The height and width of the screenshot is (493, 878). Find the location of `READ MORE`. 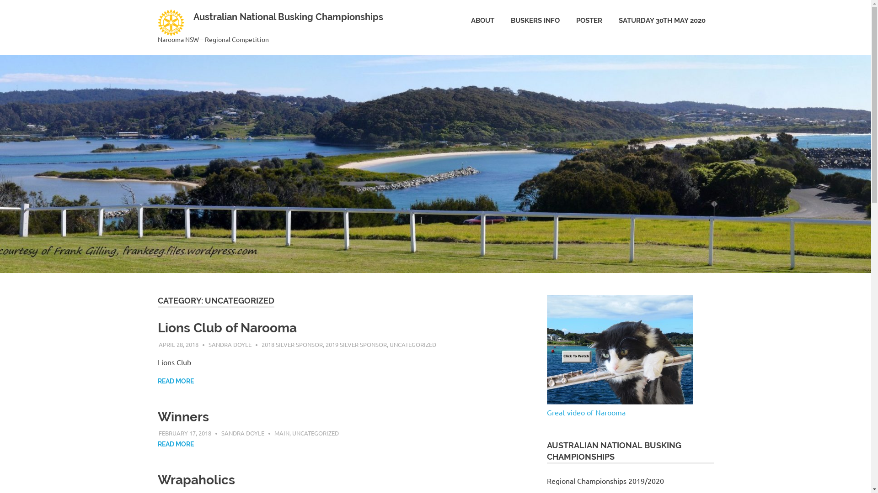

READ MORE is located at coordinates (176, 445).